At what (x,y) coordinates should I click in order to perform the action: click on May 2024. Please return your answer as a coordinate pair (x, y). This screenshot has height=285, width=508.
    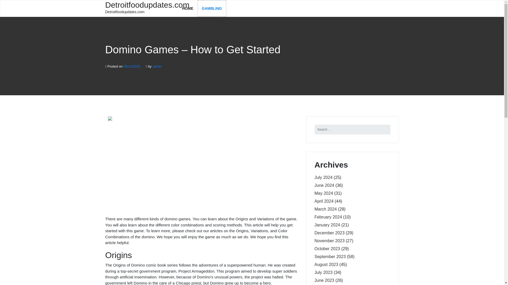
    Looking at the image, I should click on (324, 185).